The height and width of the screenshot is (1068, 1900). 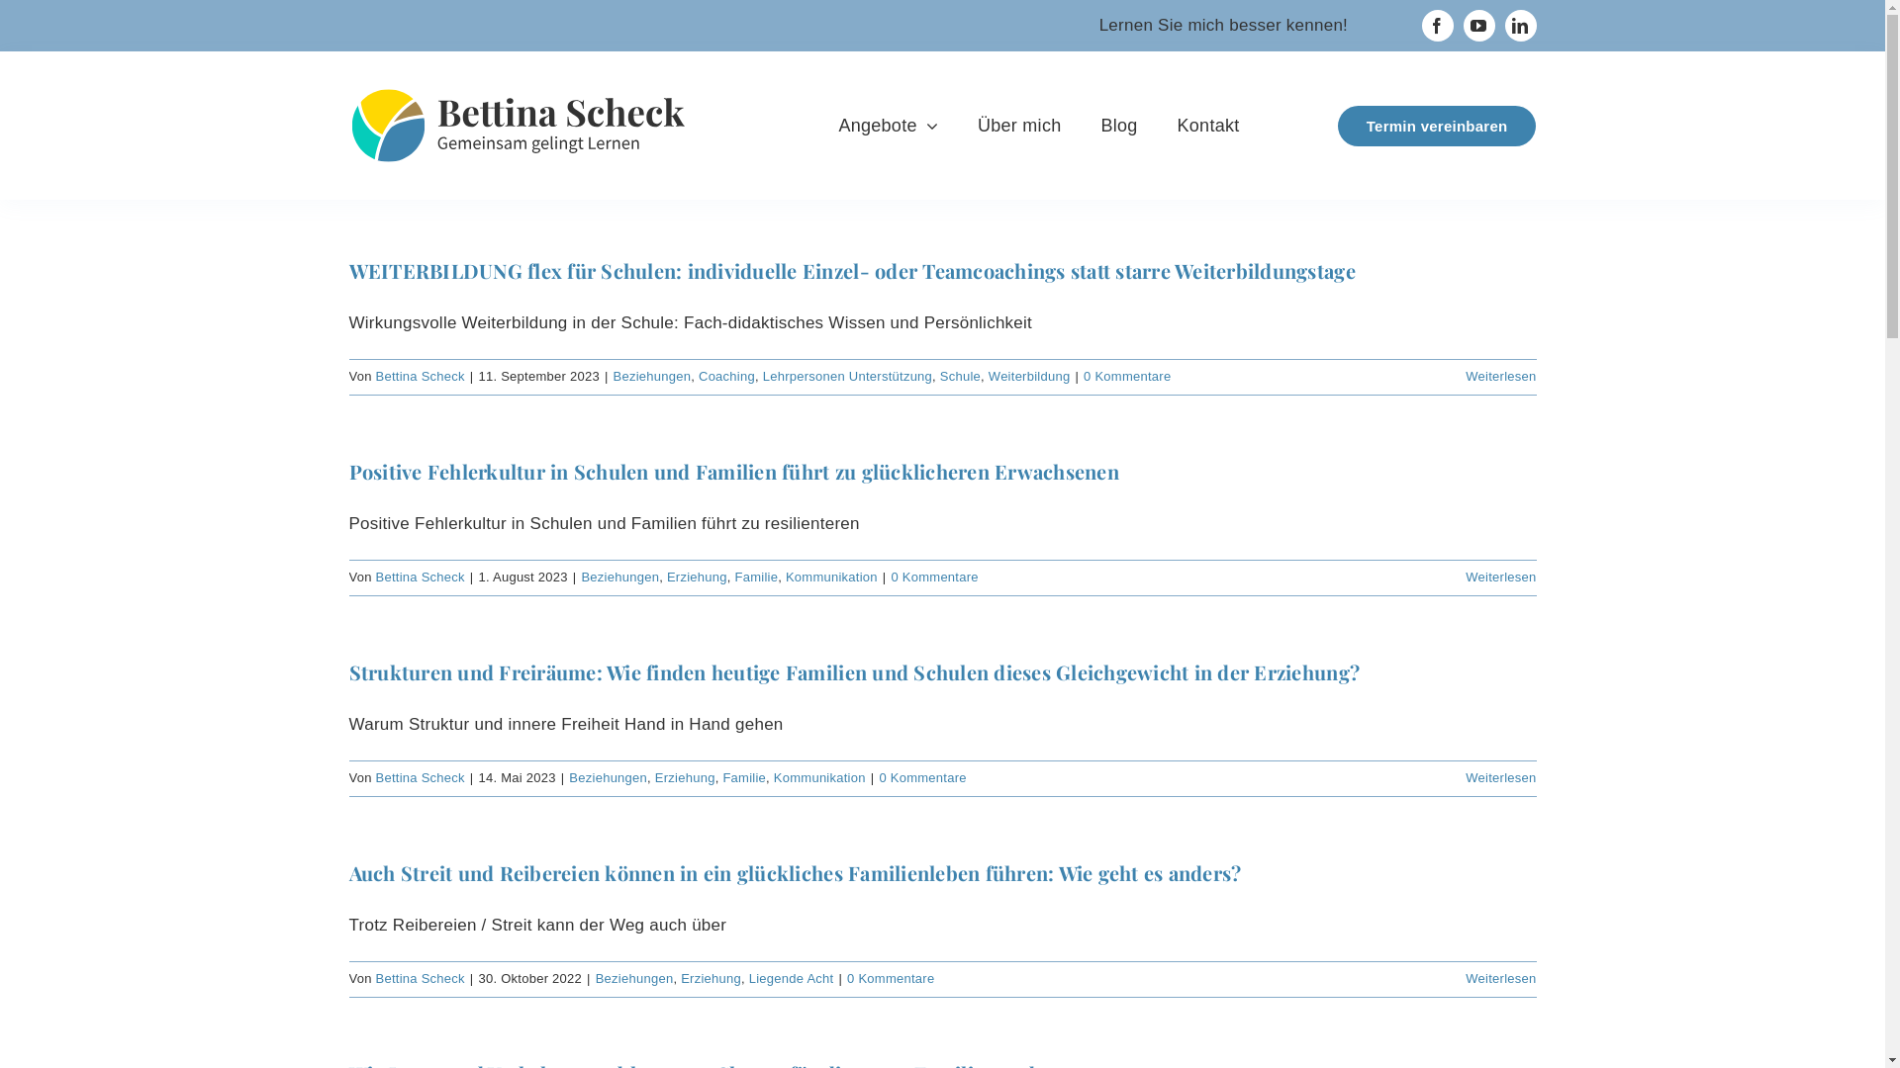 What do you see at coordinates (421, 376) in the screenshot?
I see `Bettina Scheck` at bounding box center [421, 376].